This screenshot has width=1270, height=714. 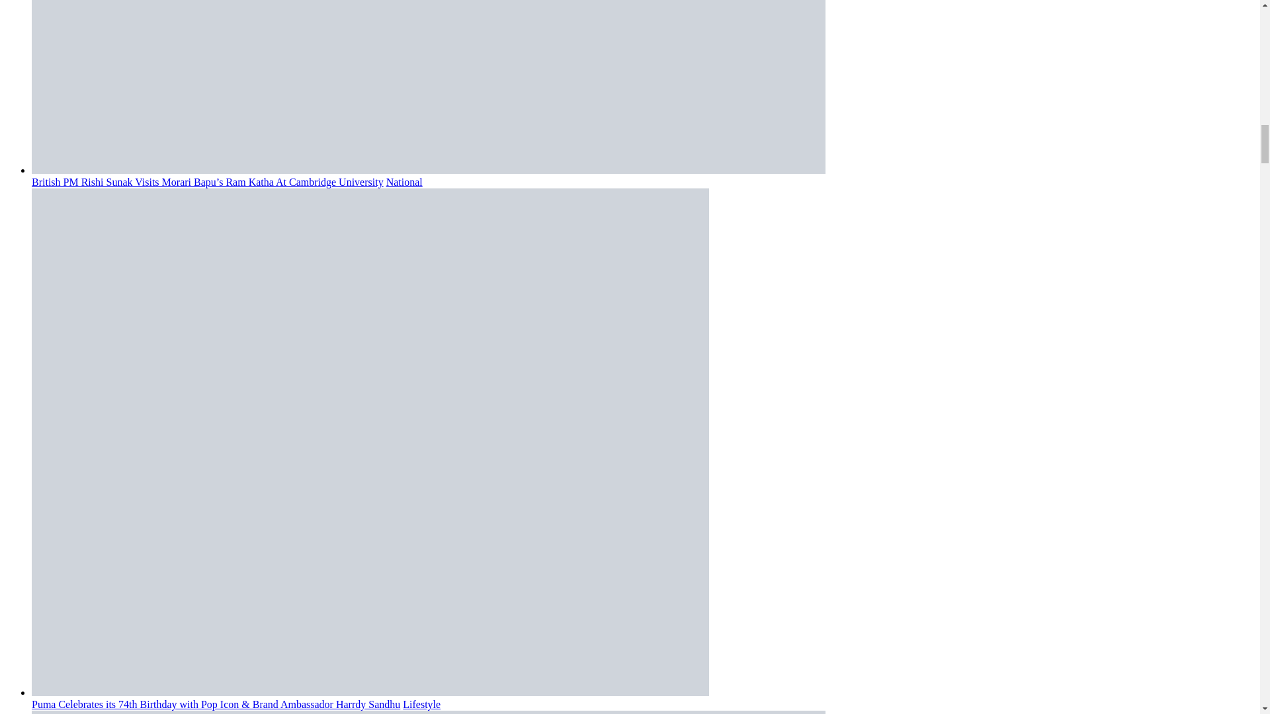 I want to click on Lifestyle, so click(x=421, y=704).